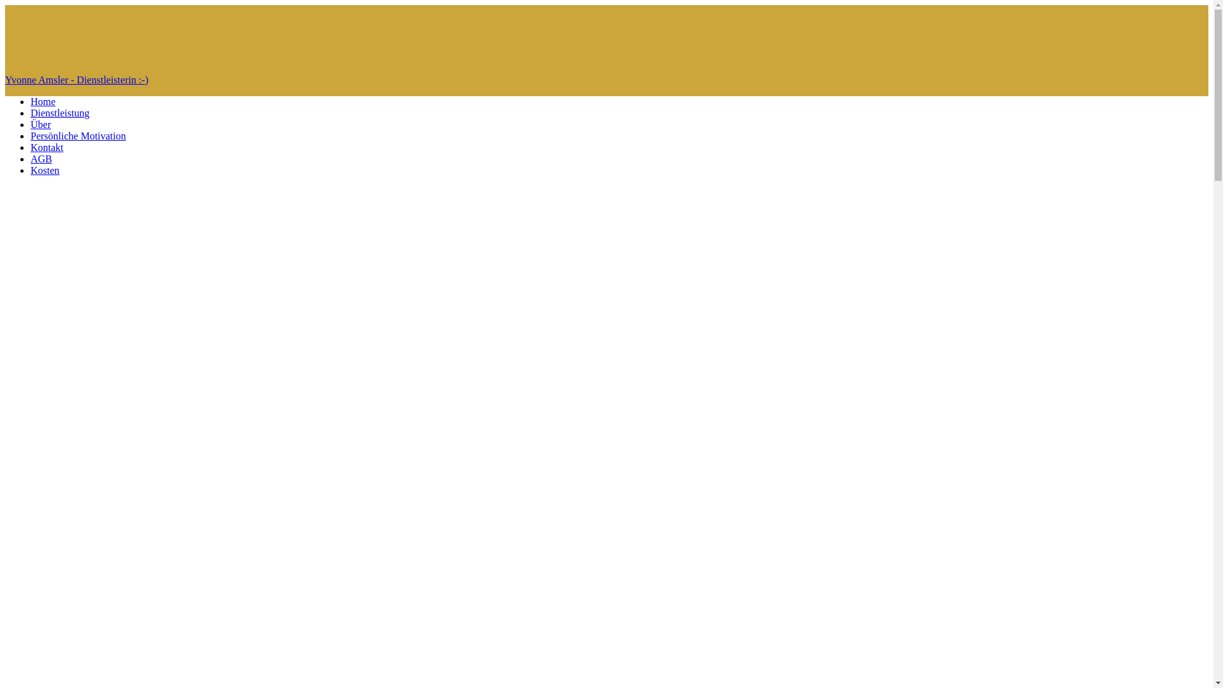  What do you see at coordinates (41, 159) in the screenshot?
I see `AGB` at bounding box center [41, 159].